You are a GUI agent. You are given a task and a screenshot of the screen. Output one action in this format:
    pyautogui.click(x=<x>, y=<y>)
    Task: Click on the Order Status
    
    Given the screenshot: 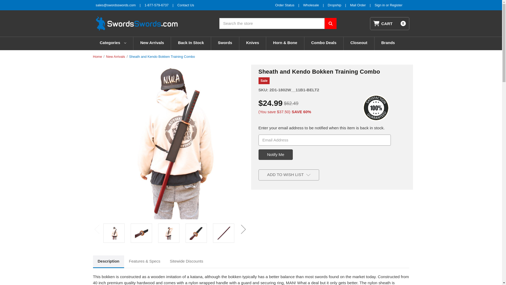 What is the action you would take?
    pyautogui.click(x=285, y=5)
    